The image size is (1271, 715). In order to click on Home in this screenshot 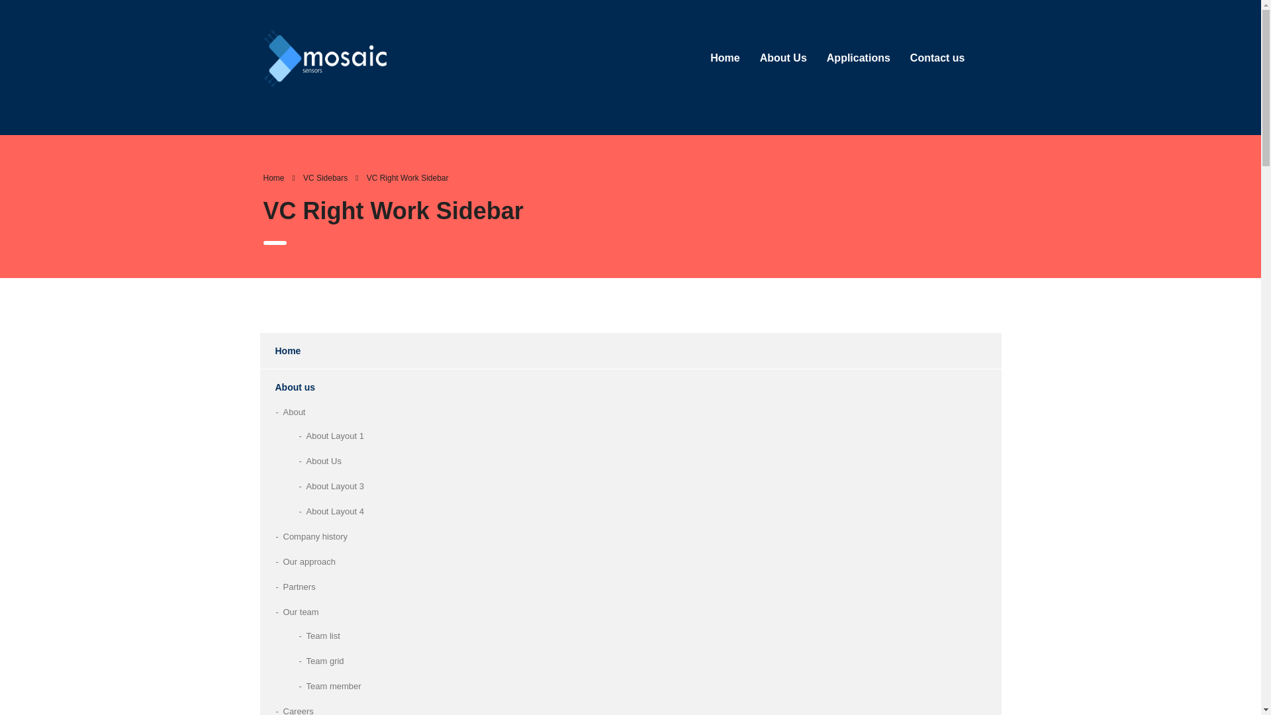, I will do `click(279, 351)`.